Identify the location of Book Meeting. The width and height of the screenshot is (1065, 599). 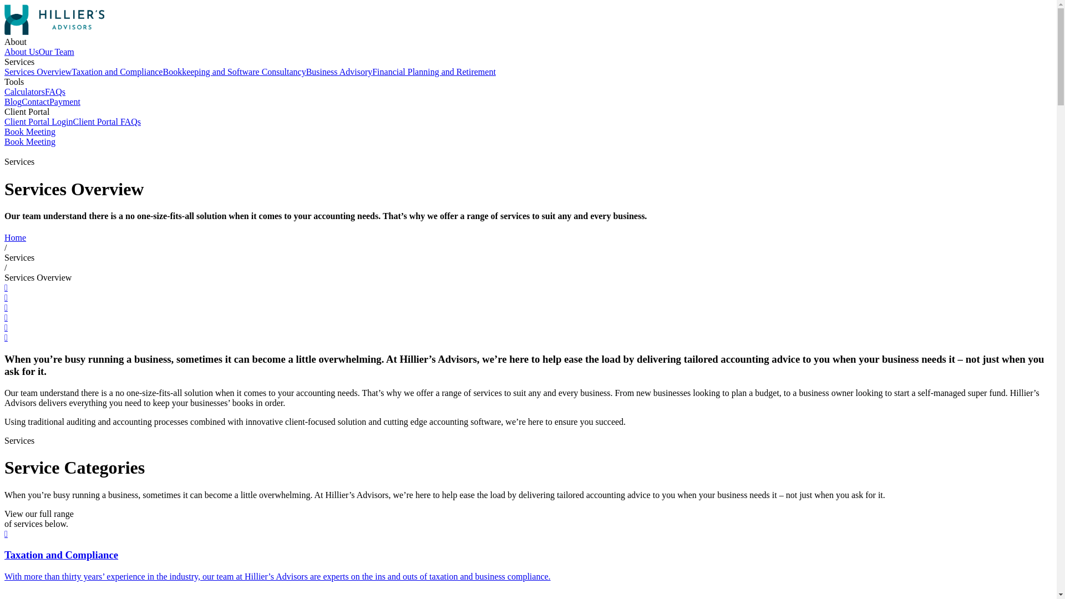
(30, 142).